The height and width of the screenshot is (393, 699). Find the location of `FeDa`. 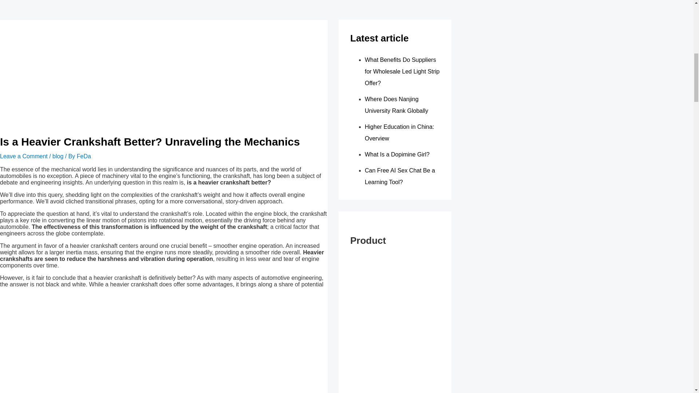

FeDa is located at coordinates (84, 156).